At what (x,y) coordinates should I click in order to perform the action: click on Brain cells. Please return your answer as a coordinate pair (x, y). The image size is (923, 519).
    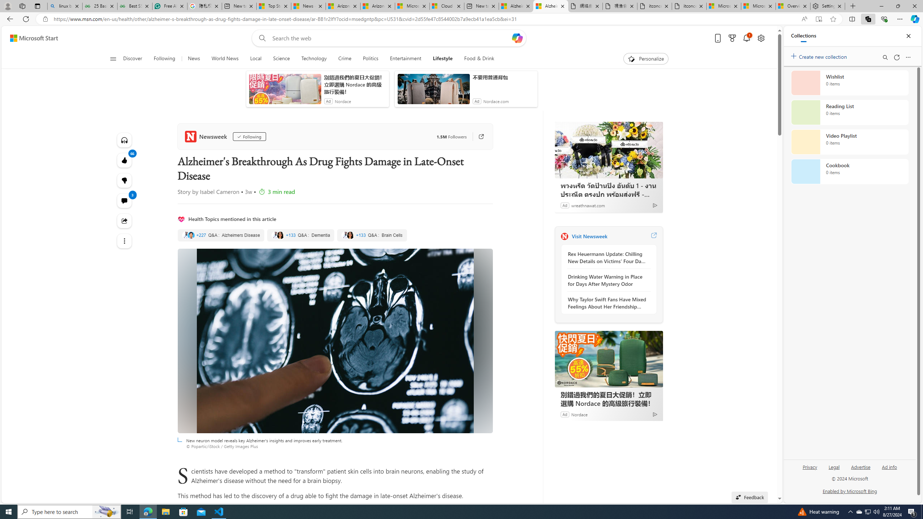
    Looking at the image, I should click on (372, 235).